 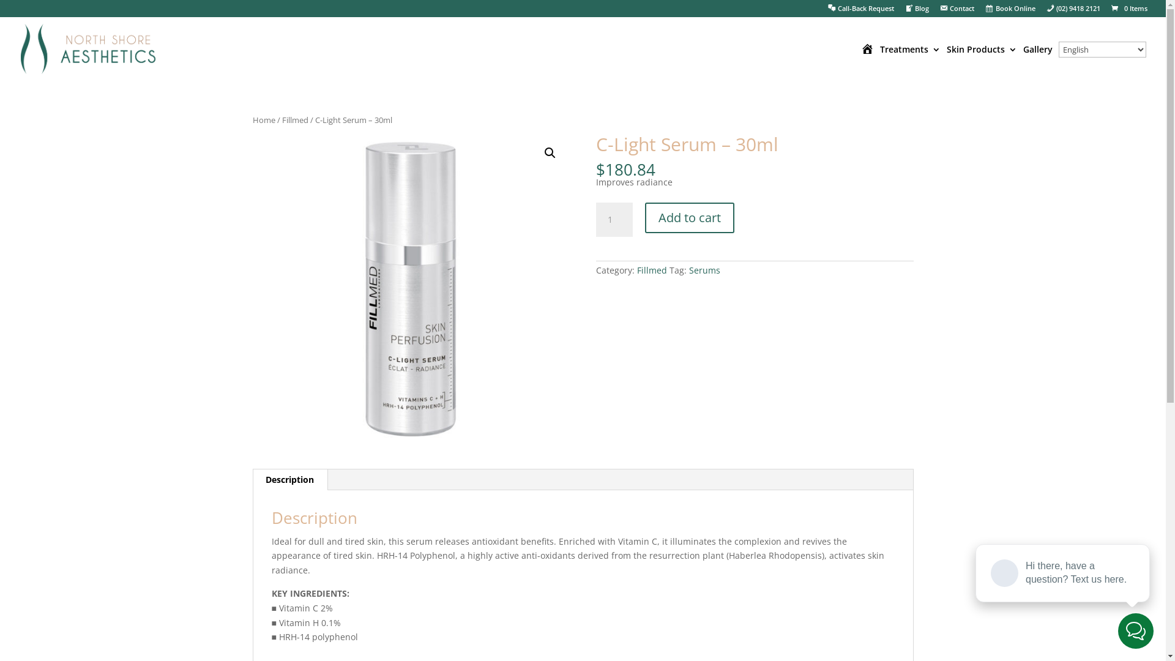 I want to click on Call-Back Request, so click(x=861, y=11).